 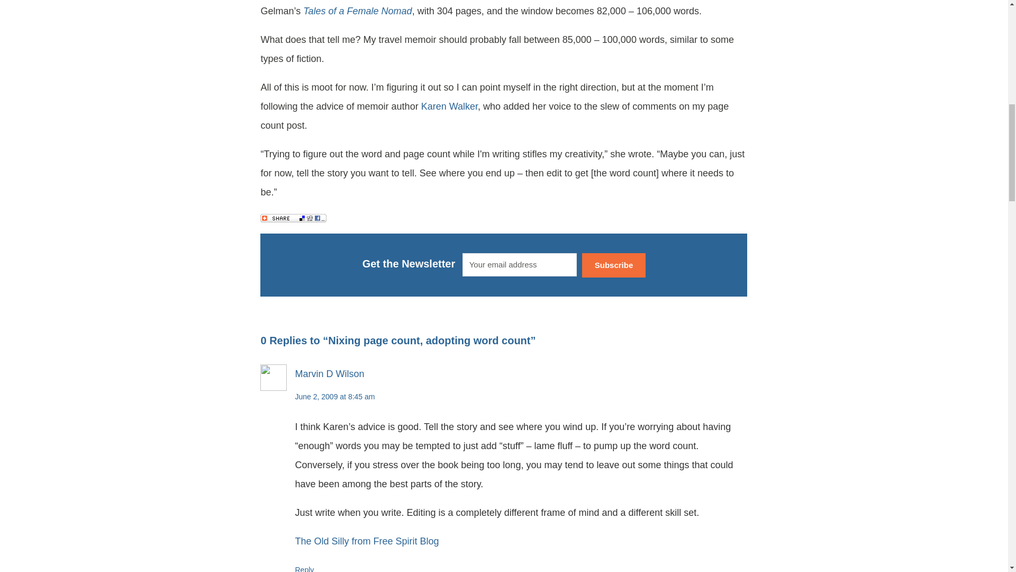 I want to click on Karen Walker, so click(x=449, y=106).